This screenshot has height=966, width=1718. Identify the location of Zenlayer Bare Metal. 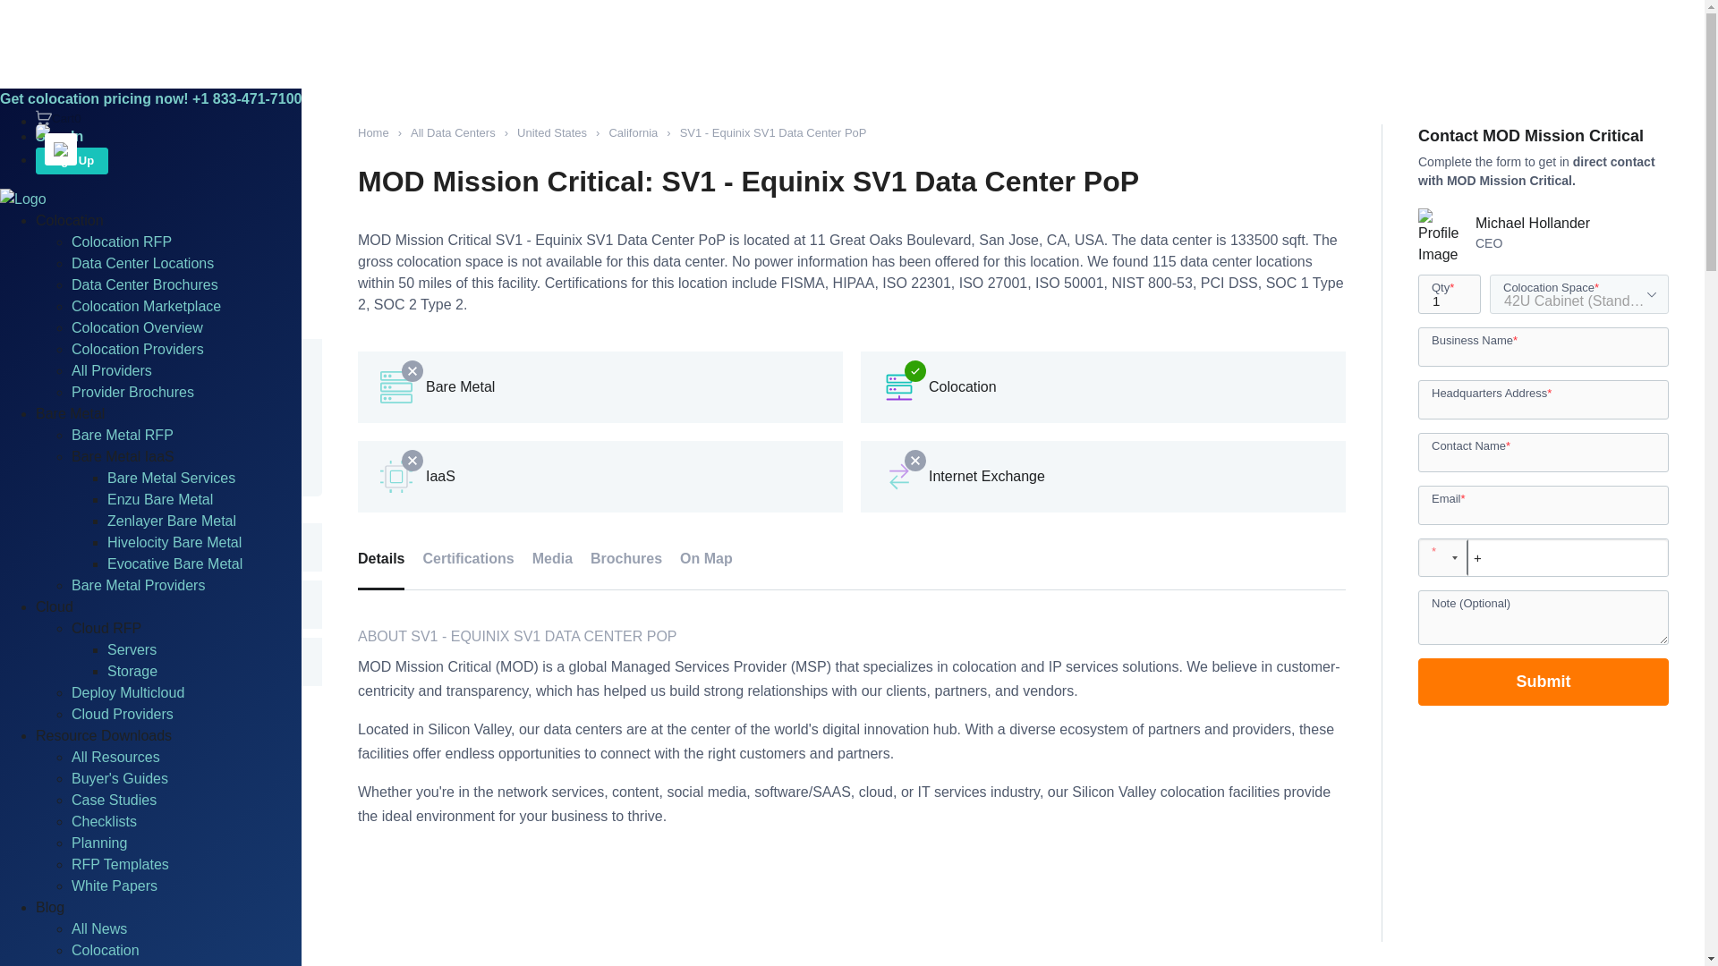
(172, 521).